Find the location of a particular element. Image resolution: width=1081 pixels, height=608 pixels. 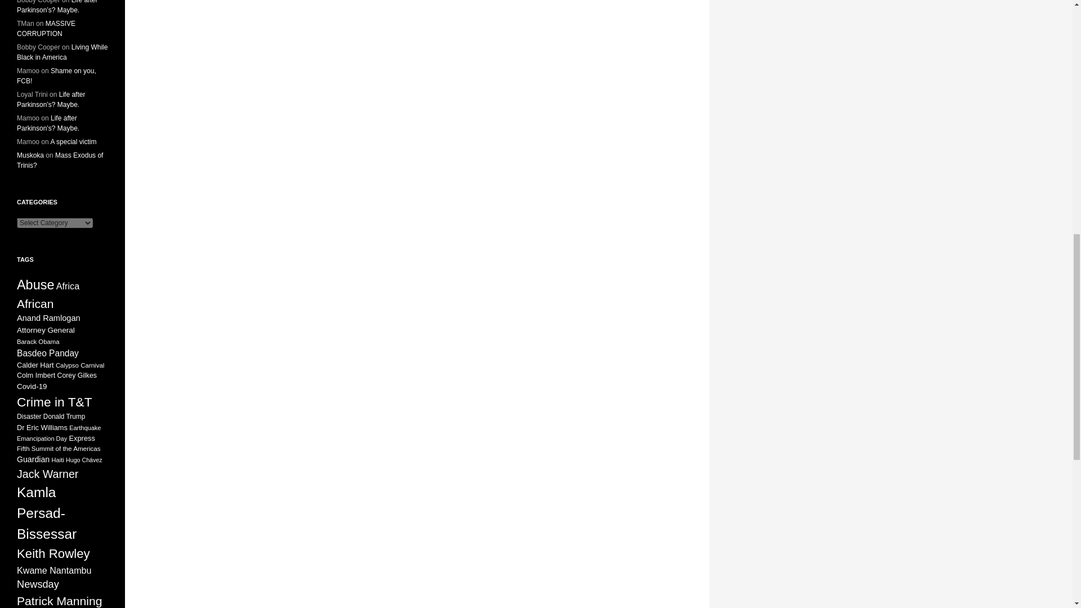

MASSIVE CORRUPTION is located at coordinates (46, 28).